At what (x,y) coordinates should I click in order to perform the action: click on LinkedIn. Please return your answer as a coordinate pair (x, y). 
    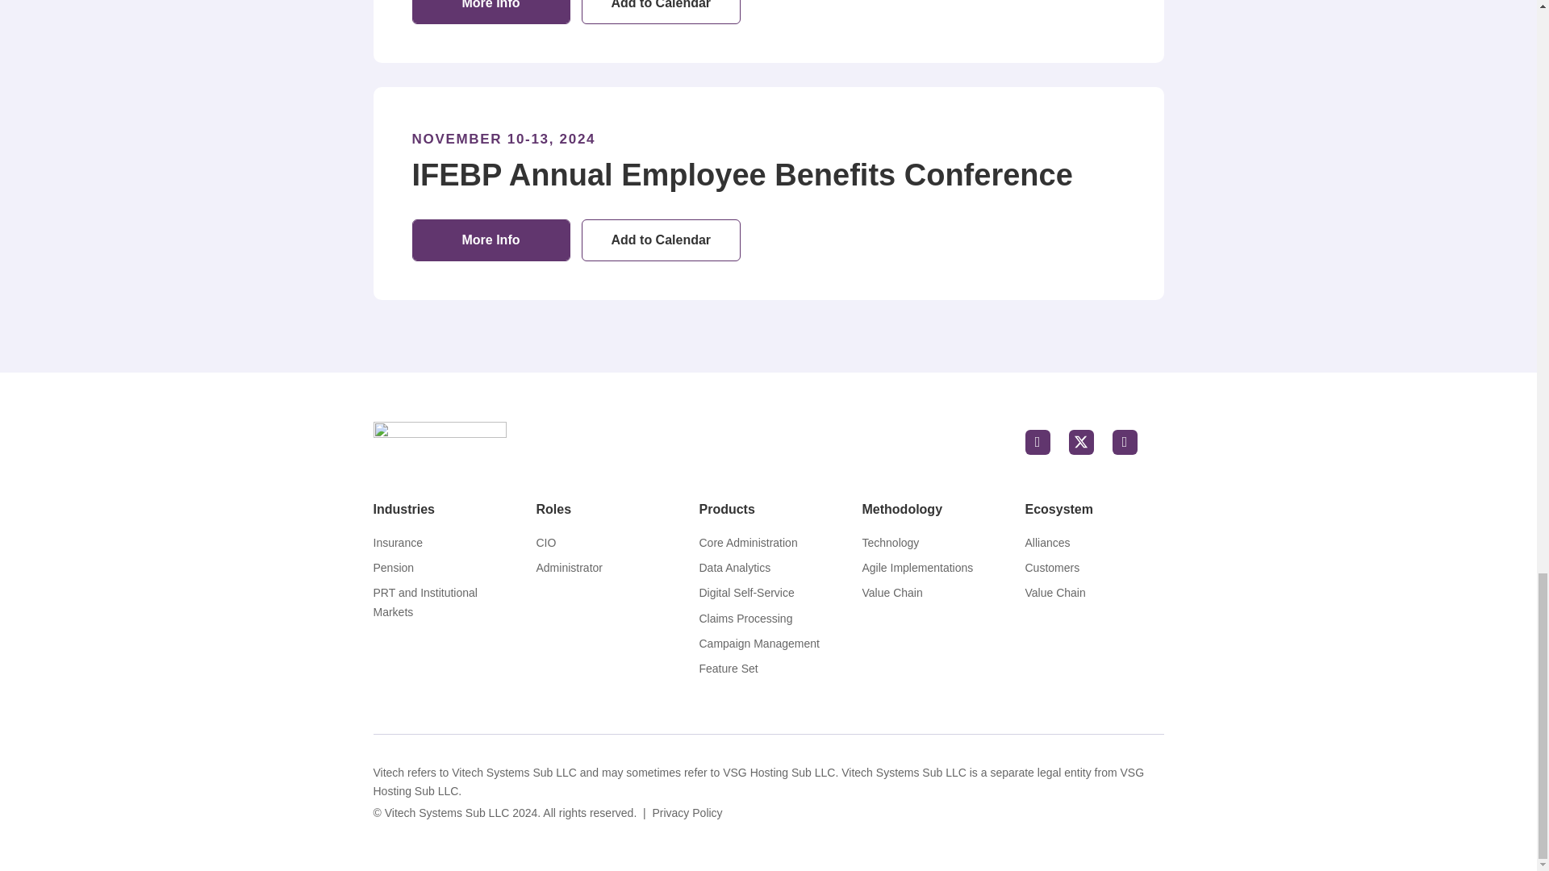
    Looking at the image, I should click on (1125, 442).